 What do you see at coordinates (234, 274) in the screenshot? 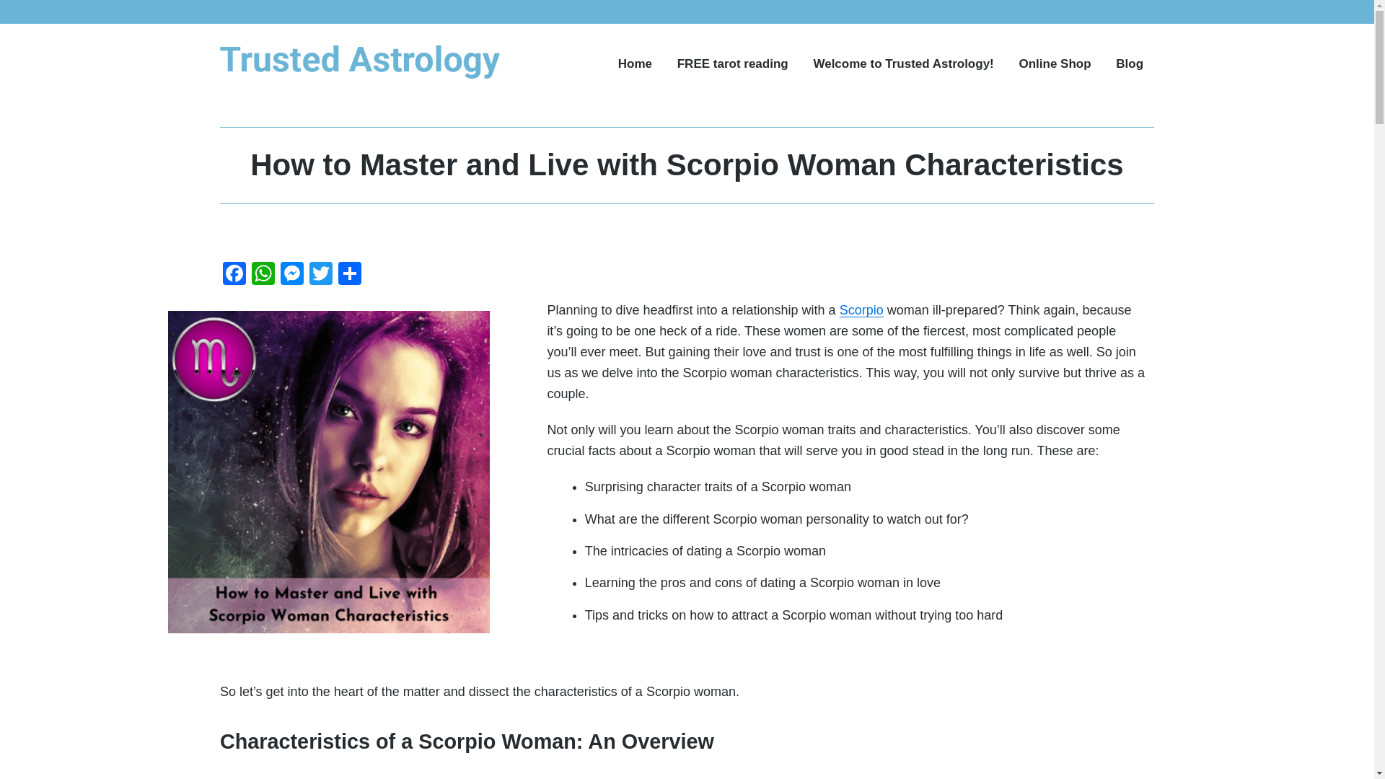
I see `Facebook` at bounding box center [234, 274].